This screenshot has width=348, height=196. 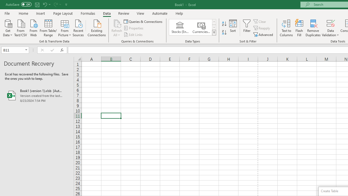 What do you see at coordinates (214, 27) in the screenshot?
I see `Row Down` at bounding box center [214, 27].